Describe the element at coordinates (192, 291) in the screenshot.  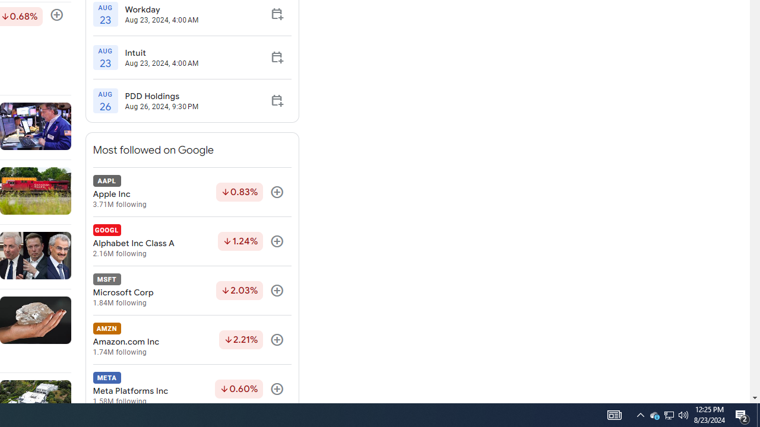
I see `MSFT Microsoft Corp 1.84M following Down by 2.03% Follow` at that location.